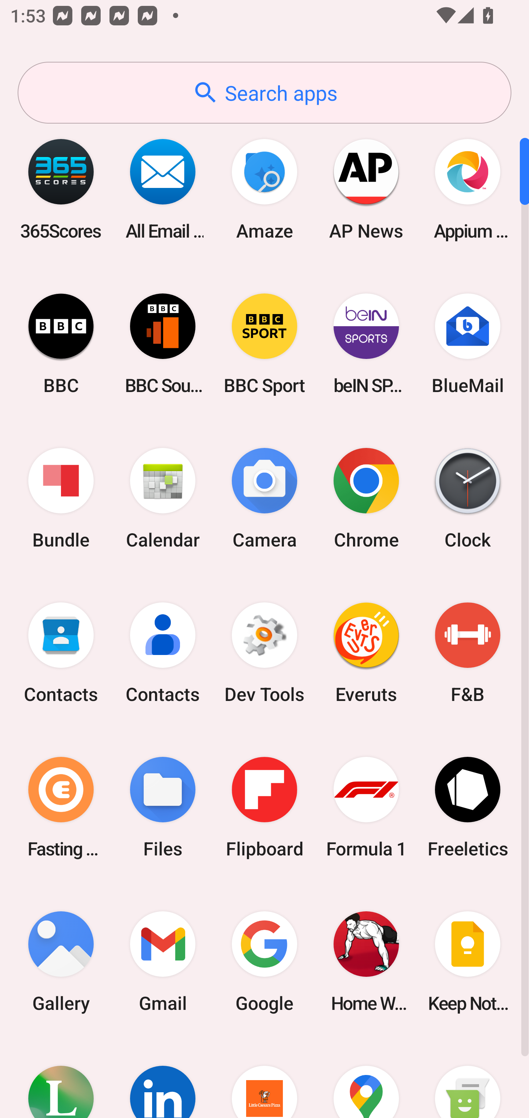 Image resolution: width=529 pixels, height=1118 pixels. What do you see at coordinates (264, 343) in the screenshot?
I see `BBC Sport` at bounding box center [264, 343].